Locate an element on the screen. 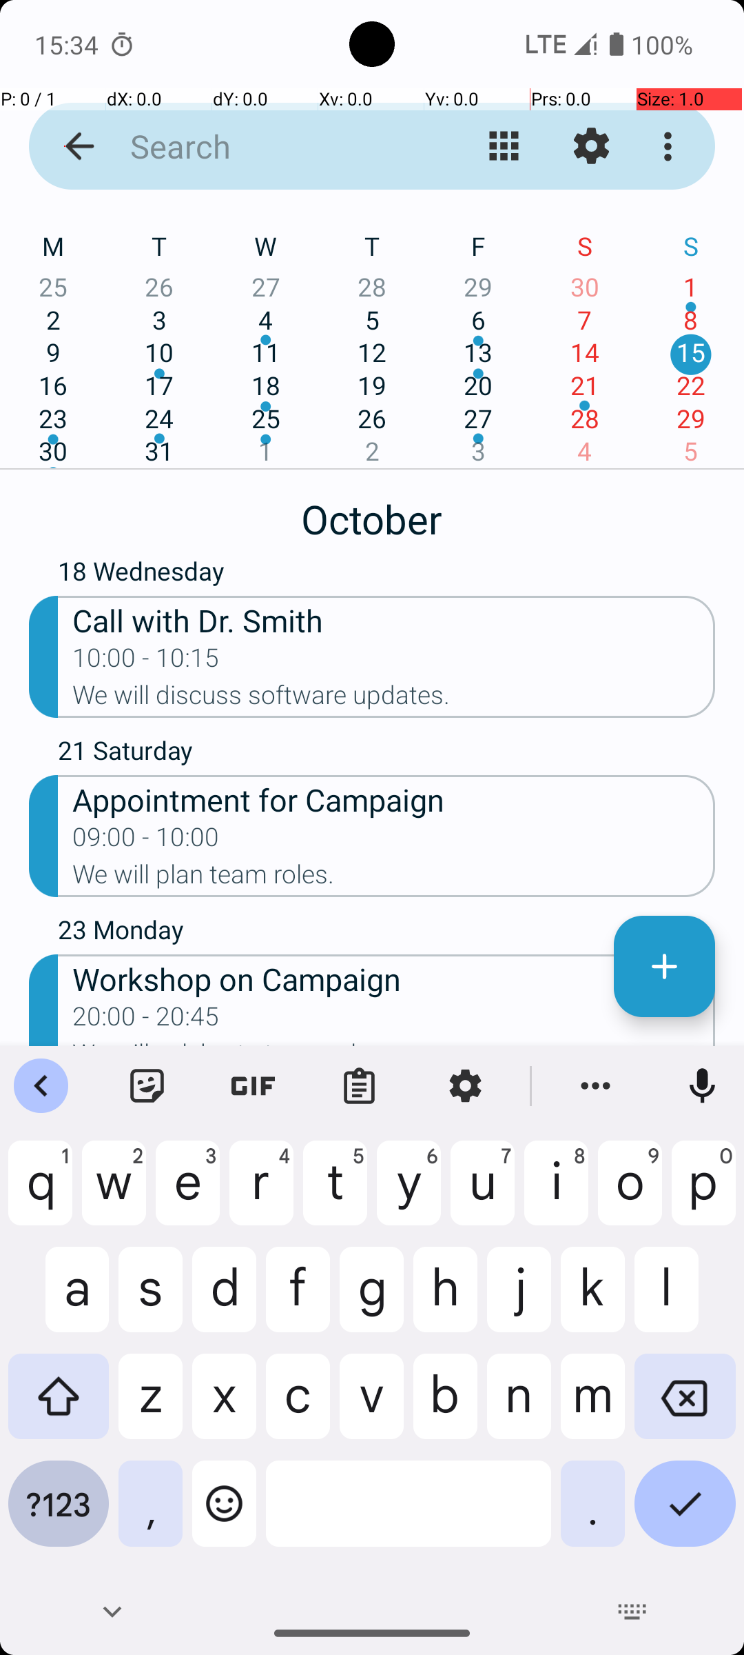  21 Saturday is located at coordinates (386, 754).